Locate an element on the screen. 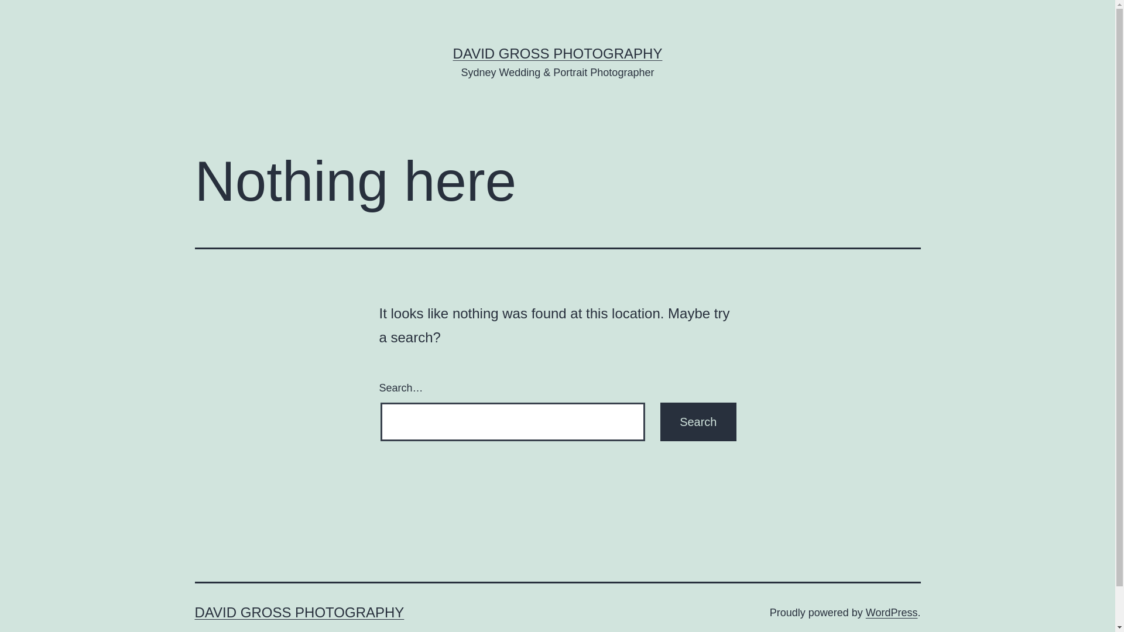 The height and width of the screenshot is (632, 1124). DAVID GROSS PHOTOGRAPHY is located at coordinates (558, 53).